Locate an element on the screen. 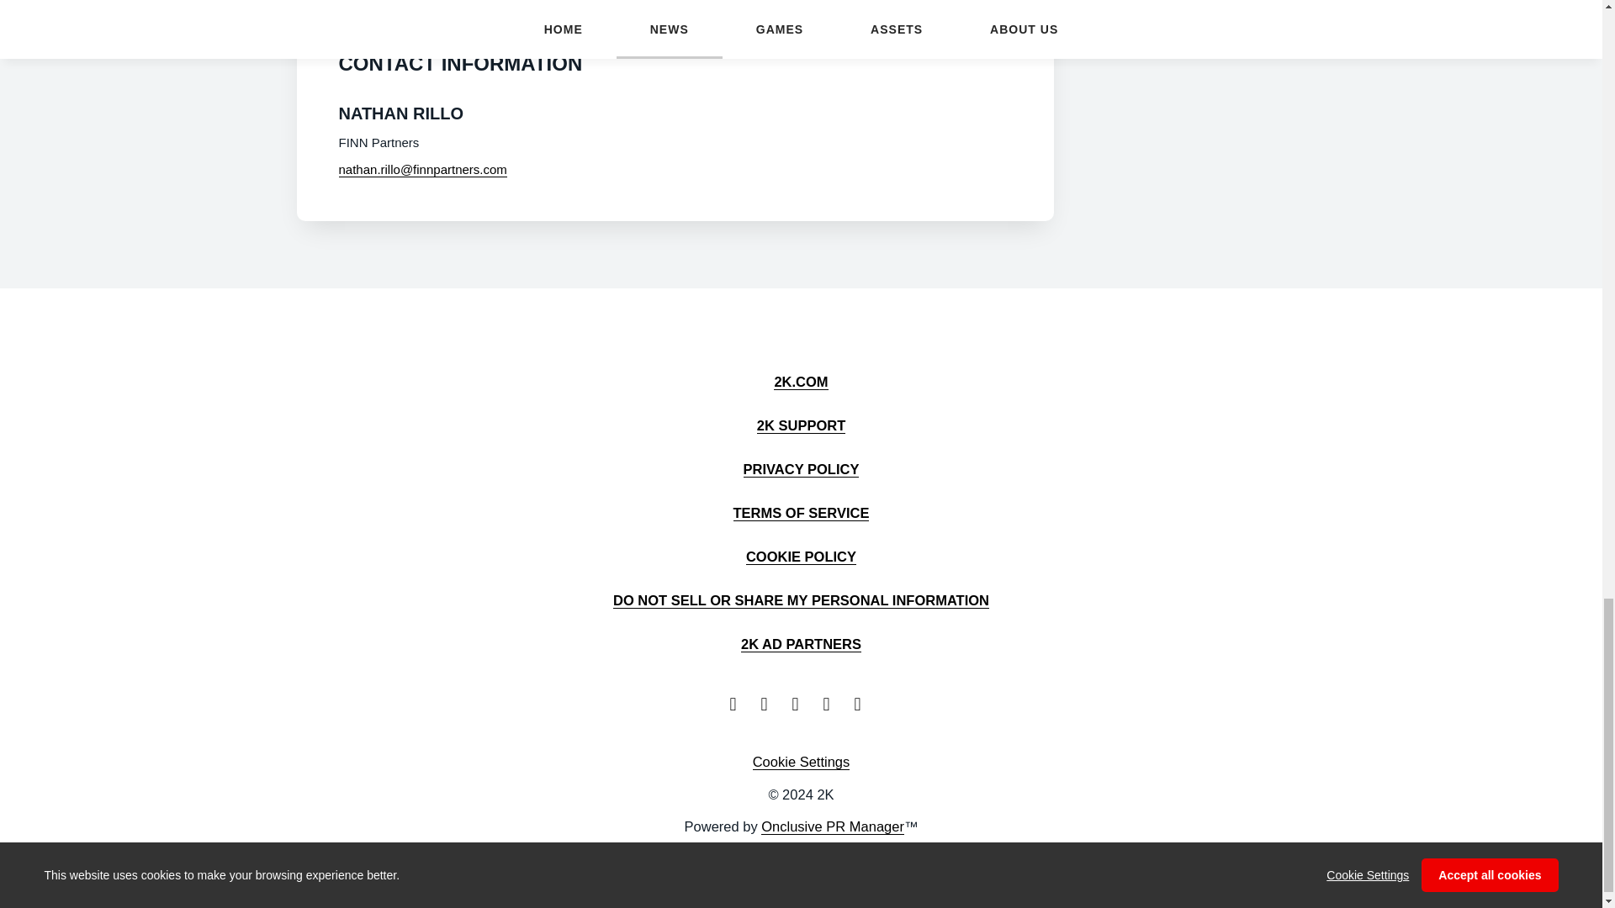  Instagram is located at coordinates (863, 703).